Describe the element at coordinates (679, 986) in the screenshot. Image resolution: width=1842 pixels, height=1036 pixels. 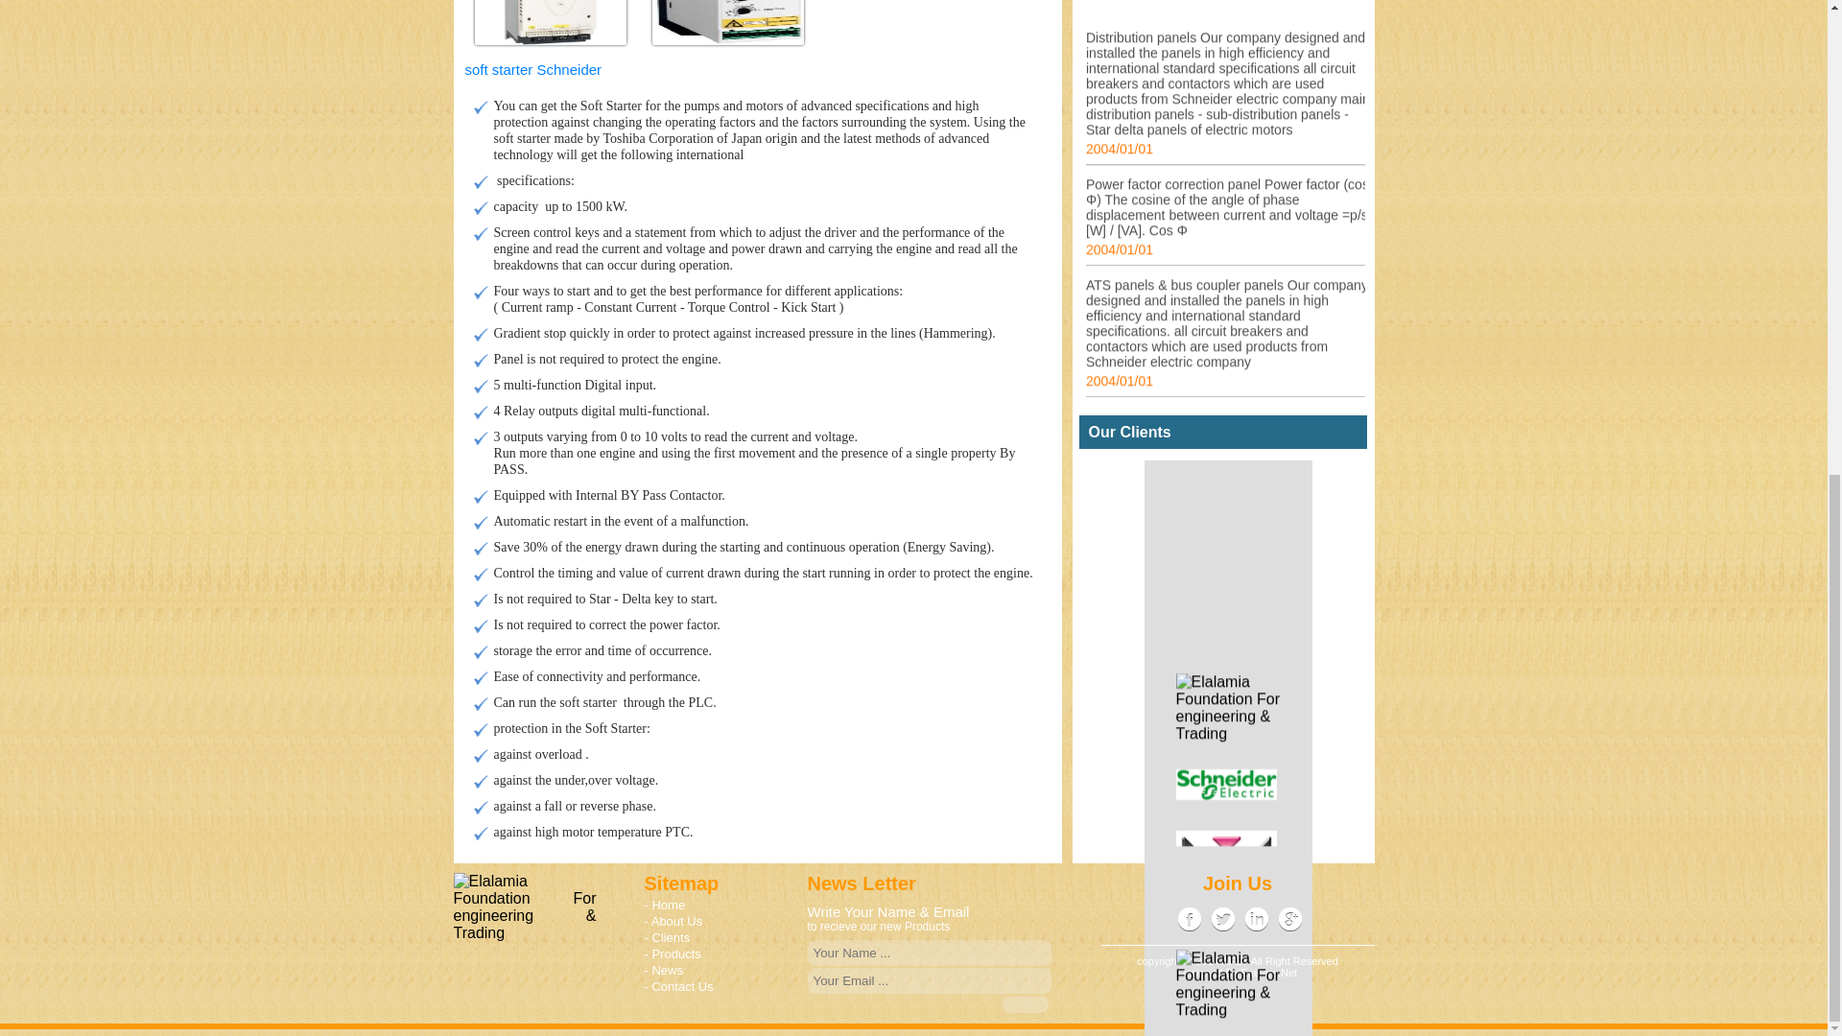
I see `- Contact Us` at that location.